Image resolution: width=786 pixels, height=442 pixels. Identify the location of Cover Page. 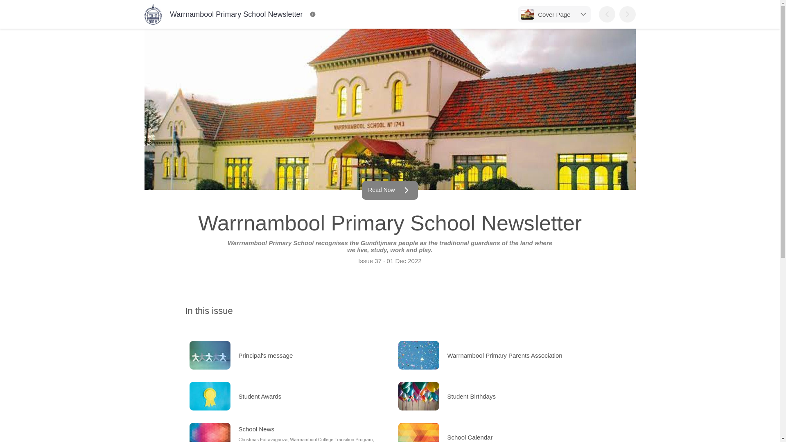
(554, 14).